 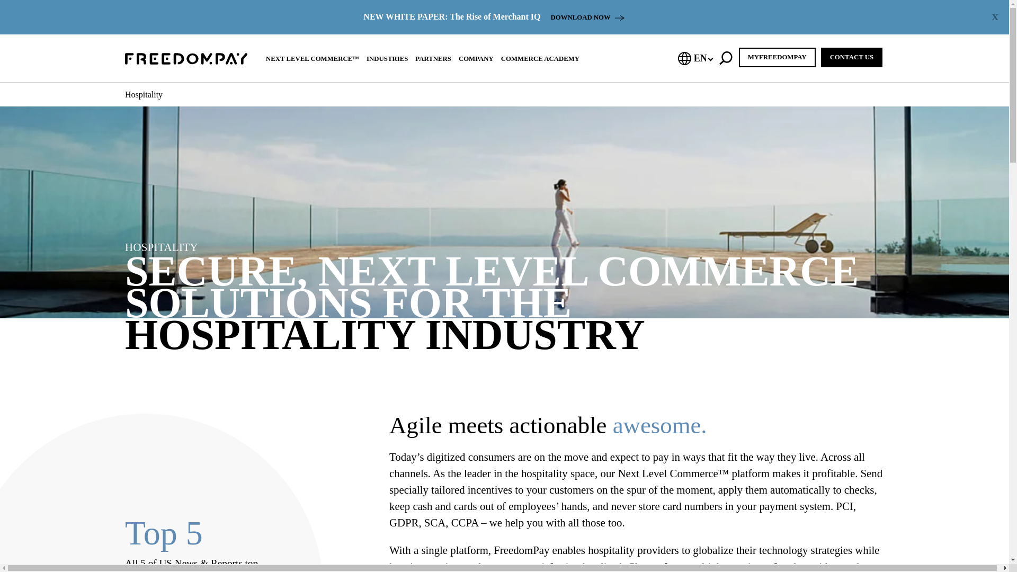 What do you see at coordinates (476, 58) in the screenshot?
I see `COMPANY` at bounding box center [476, 58].